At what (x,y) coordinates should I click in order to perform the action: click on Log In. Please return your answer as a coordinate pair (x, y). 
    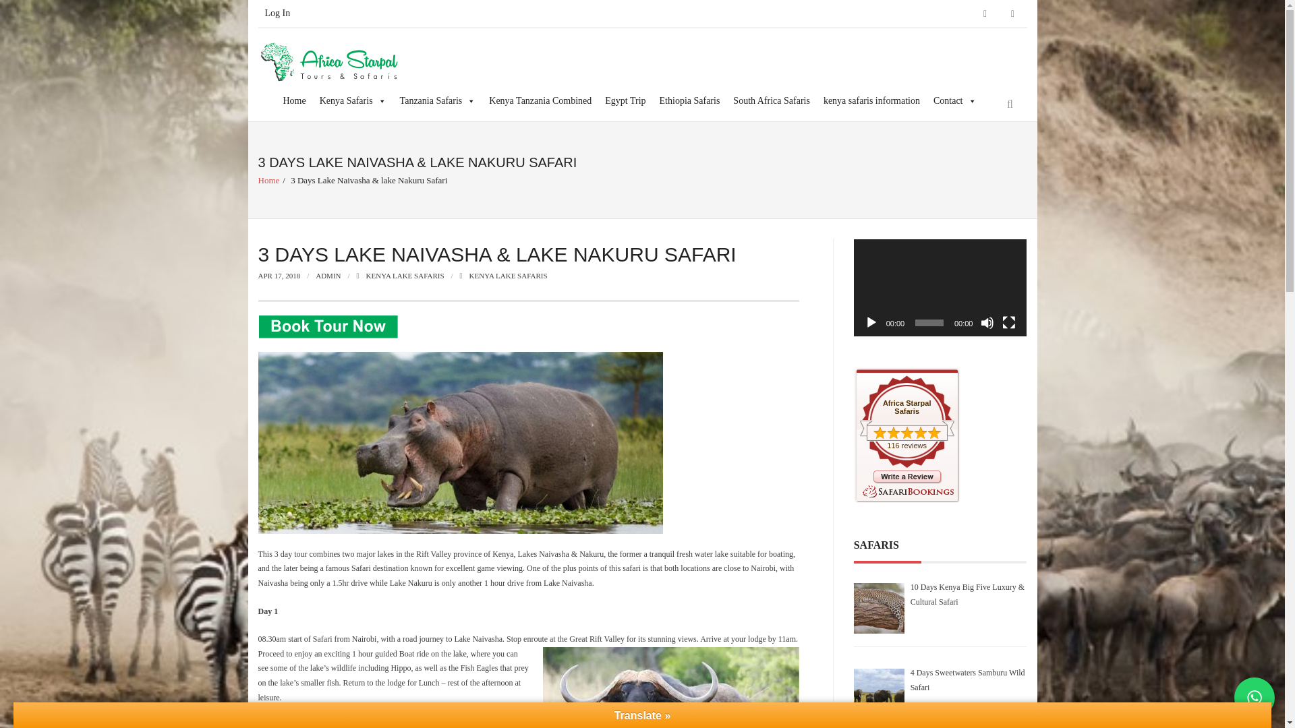
    Looking at the image, I should click on (277, 13).